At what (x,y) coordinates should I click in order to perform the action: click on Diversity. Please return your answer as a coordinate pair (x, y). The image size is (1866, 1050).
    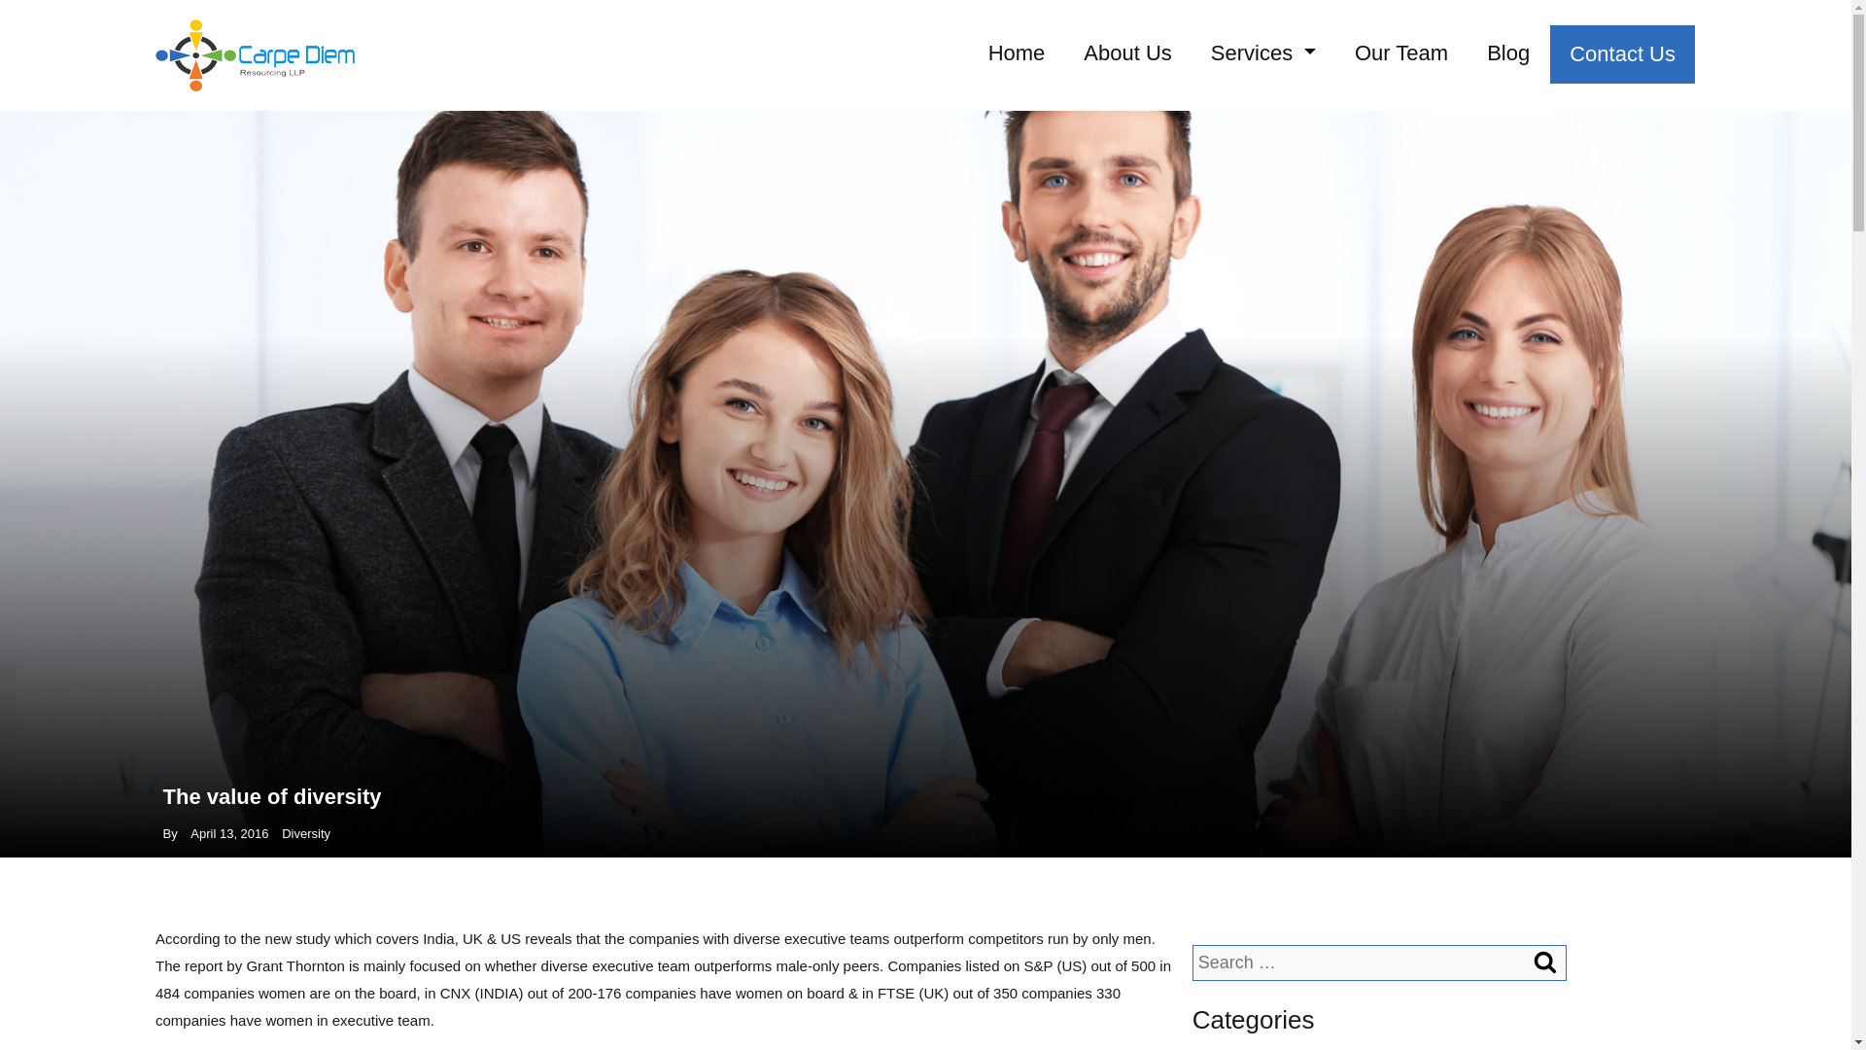
    Looking at the image, I should click on (305, 833).